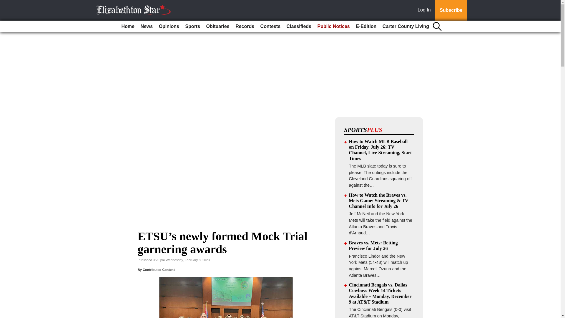 The image size is (565, 318). What do you see at coordinates (192, 26) in the screenshot?
I see `Sports` at bounding box center [192, 26].